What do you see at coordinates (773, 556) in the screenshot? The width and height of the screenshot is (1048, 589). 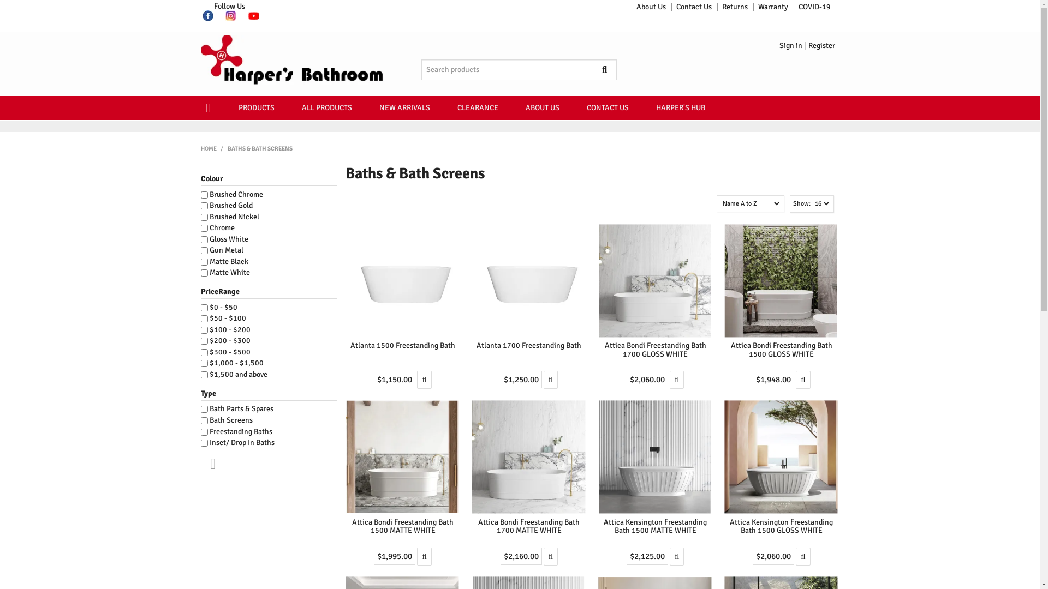 I see `$2,060.00` at bounding box center [773, 556].